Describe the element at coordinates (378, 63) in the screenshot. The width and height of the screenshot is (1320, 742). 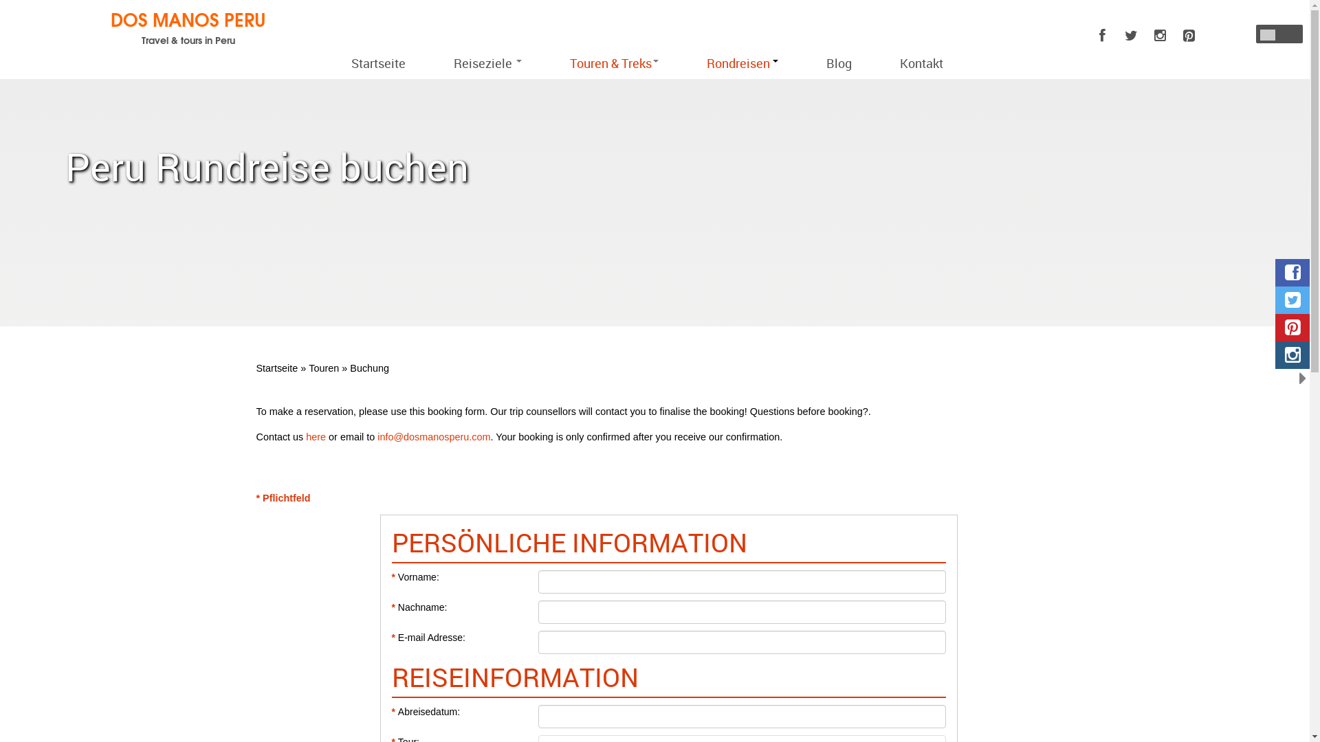
I see `Startseite` at that location.